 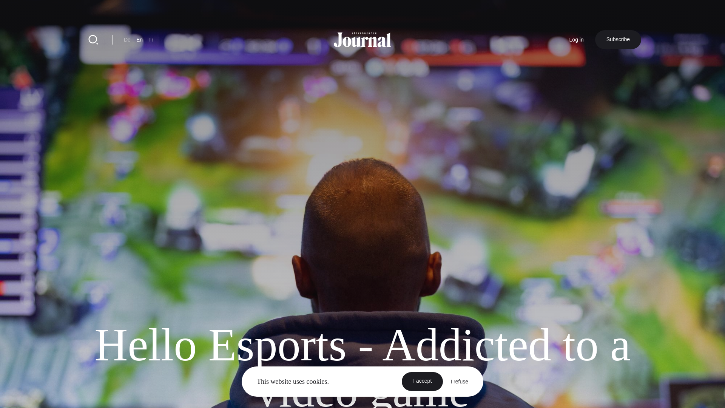 What do you see at coordinates (139, 40) in the screenshot?
I see `En` at bounding box center [139, 40].